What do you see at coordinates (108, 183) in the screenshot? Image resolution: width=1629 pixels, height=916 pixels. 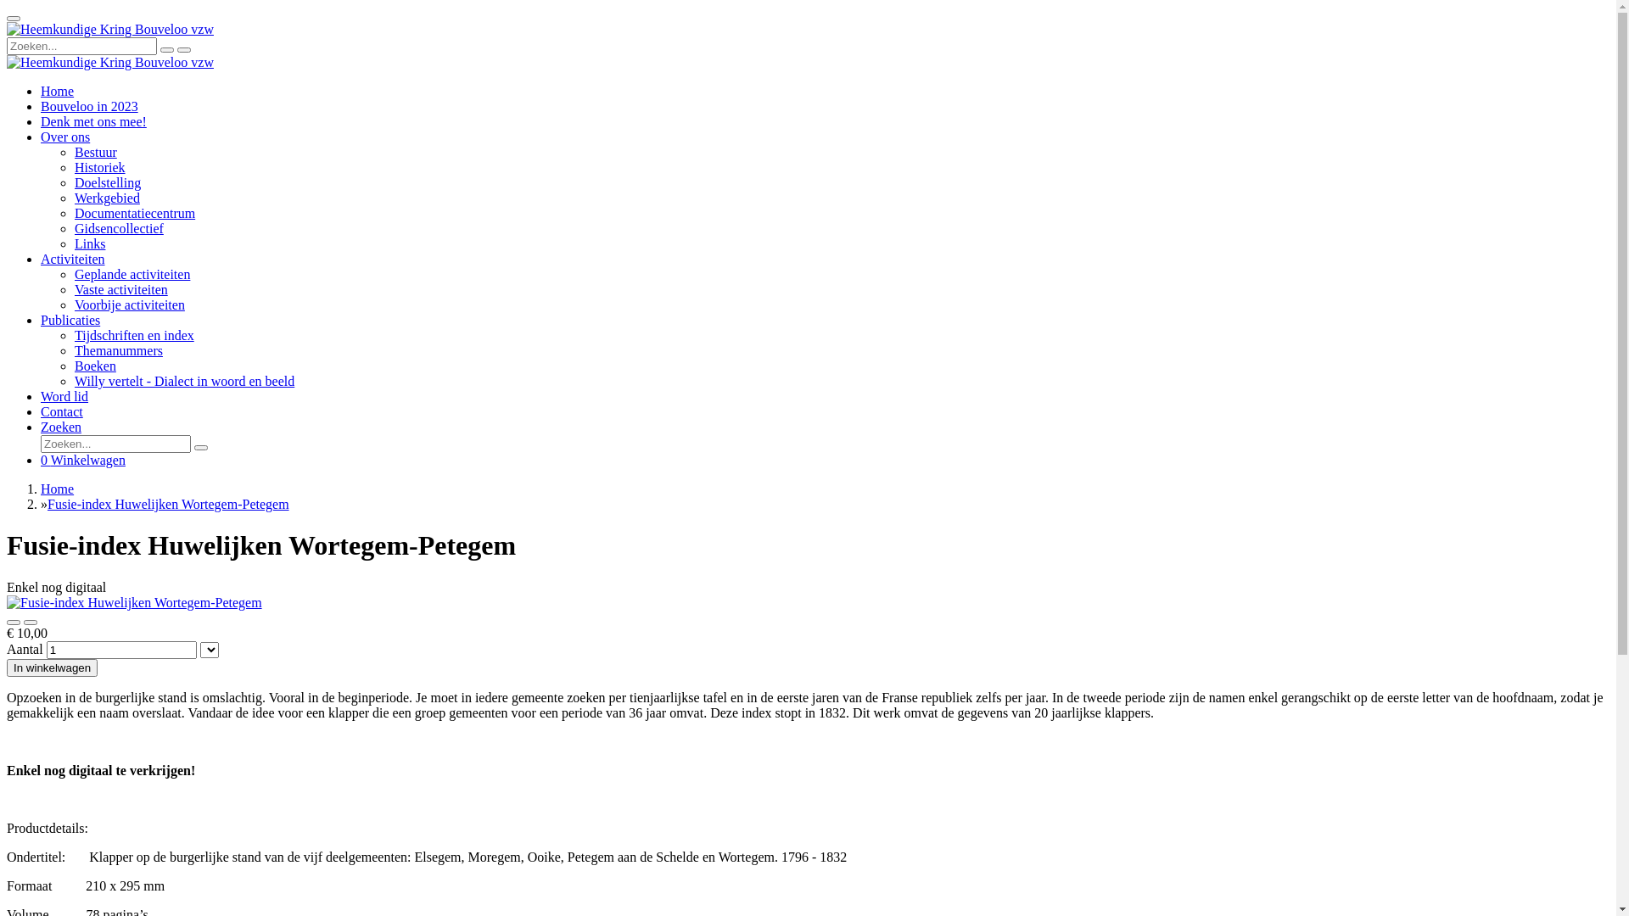 I see `Doelstelling` at bounding box center [108, 183].